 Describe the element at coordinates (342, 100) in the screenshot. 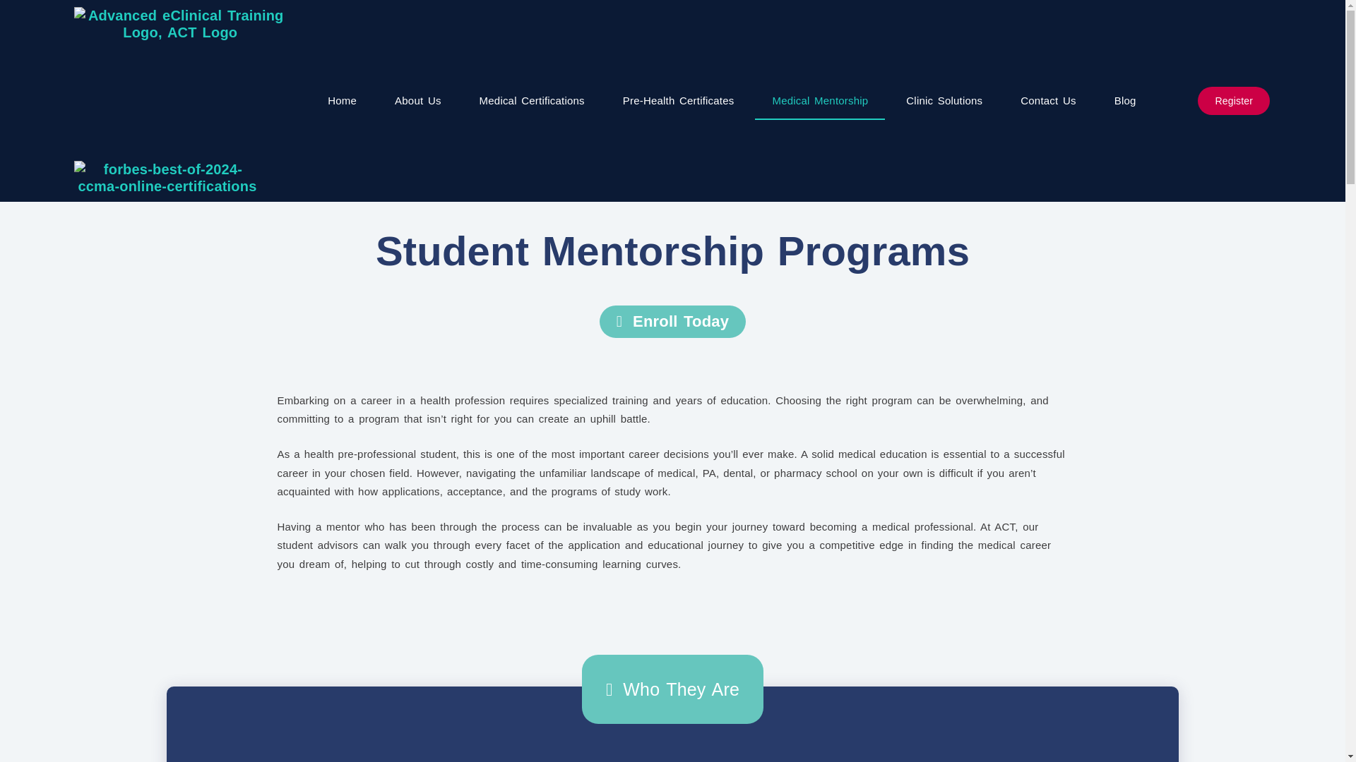

I see `Home` at that location.